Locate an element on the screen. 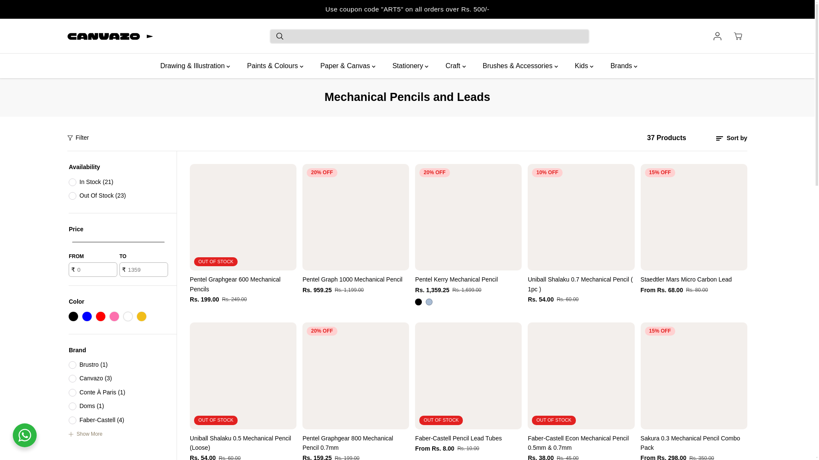 The image size is (819, 460). Black is located at coordinates (73, 316).